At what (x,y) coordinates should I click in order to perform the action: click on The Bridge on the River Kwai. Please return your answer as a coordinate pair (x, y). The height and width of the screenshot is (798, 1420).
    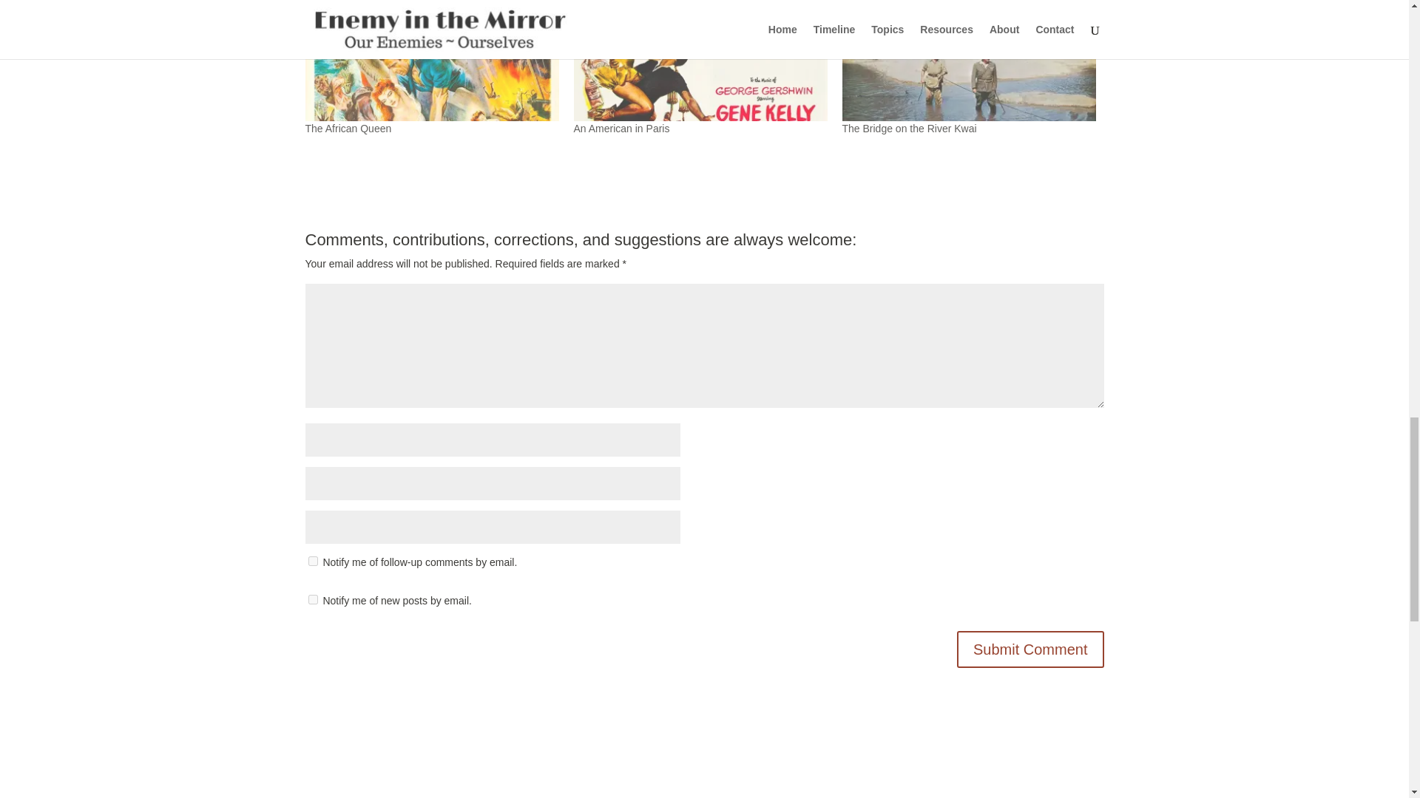
    Looking at the image, I should click on (909, 129).